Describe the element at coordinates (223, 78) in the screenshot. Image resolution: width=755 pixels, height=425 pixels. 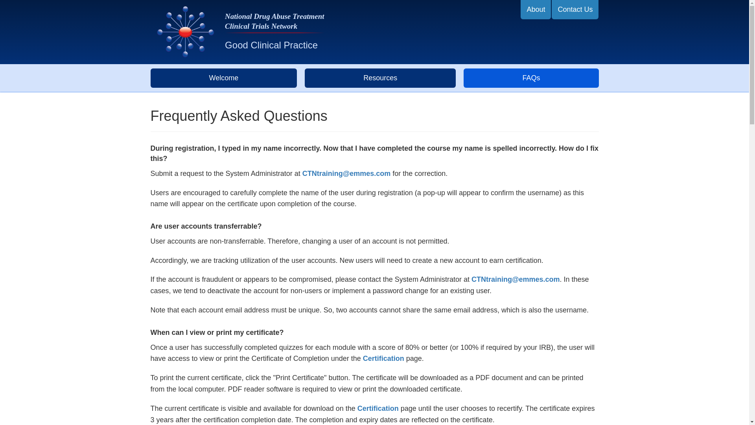
I see `Welcome` at that location.